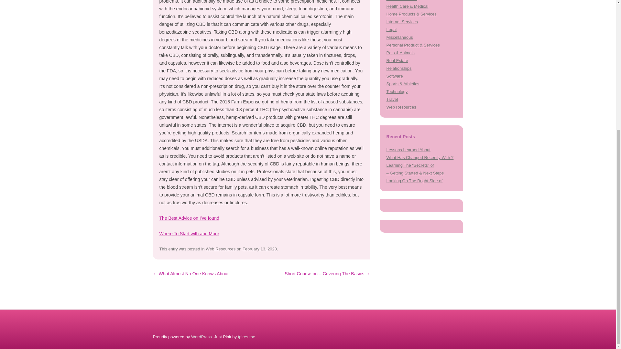 The image size is (621, 349). Describe the element at coordinates (260, 249) in the screenshot. I see `February 13, 2023` at that location.